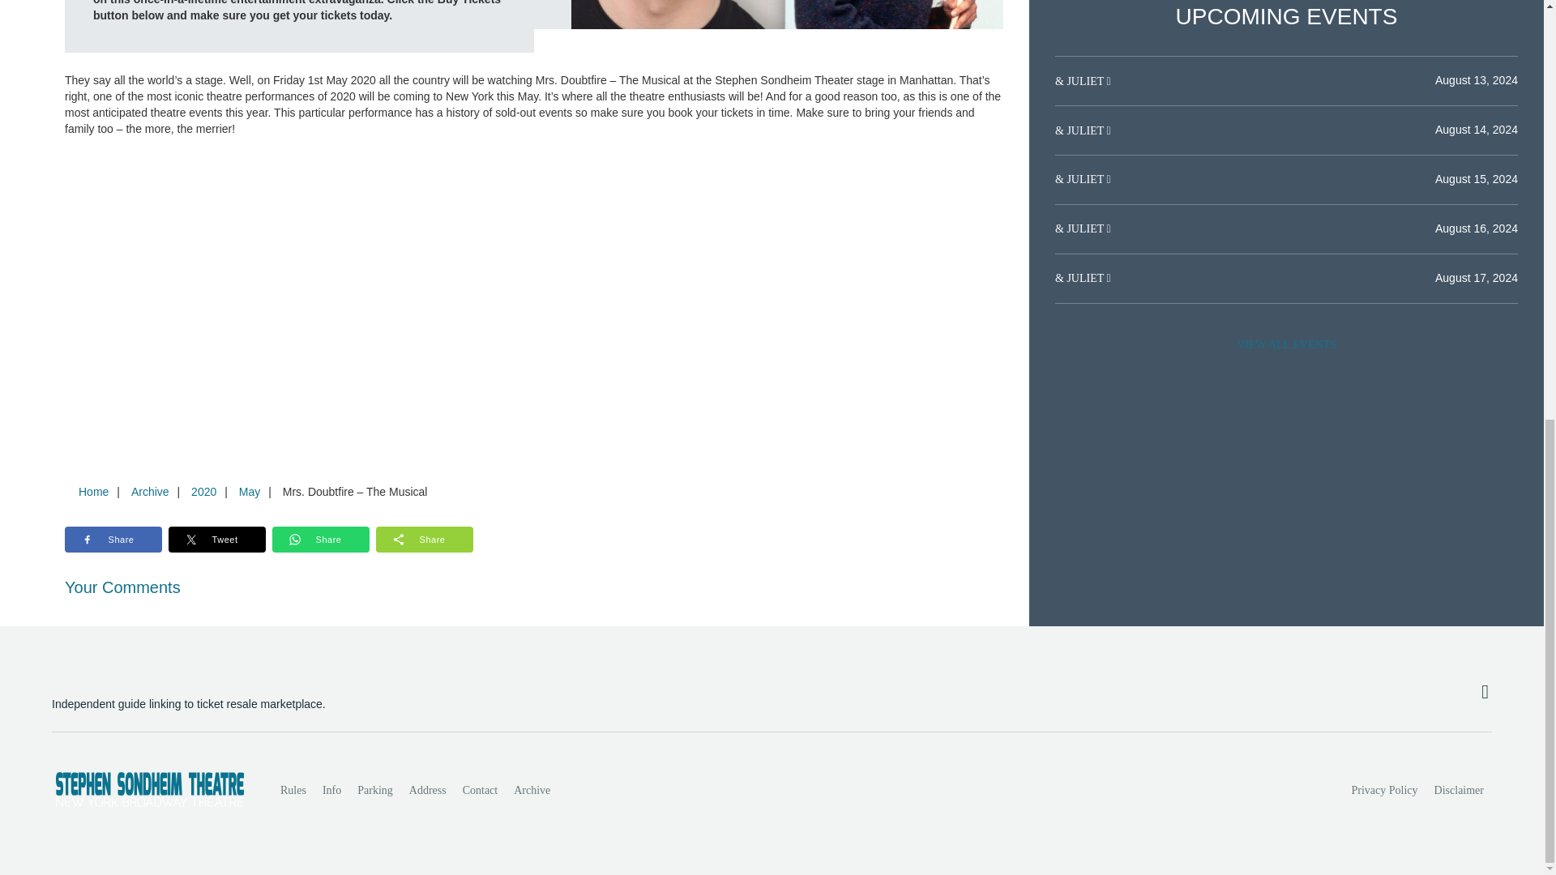  I want to click on Parking, so click(374, 790).